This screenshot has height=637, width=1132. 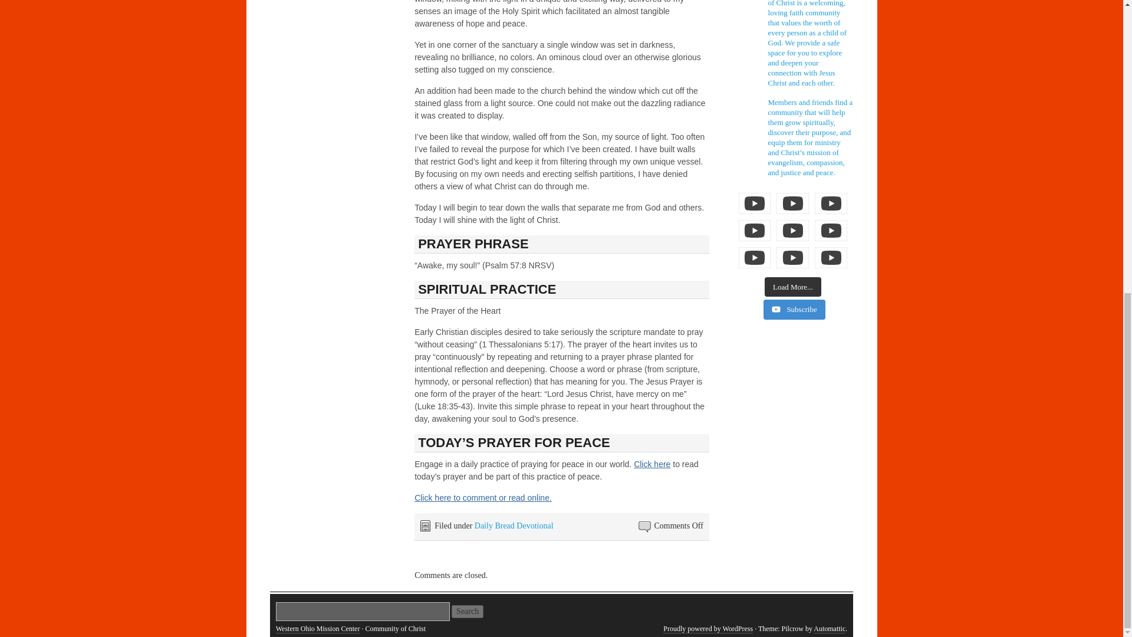 What do you see at coordinates (652, 464) in the screenshot?
I see `Click here` at bounding box center [652, 464].